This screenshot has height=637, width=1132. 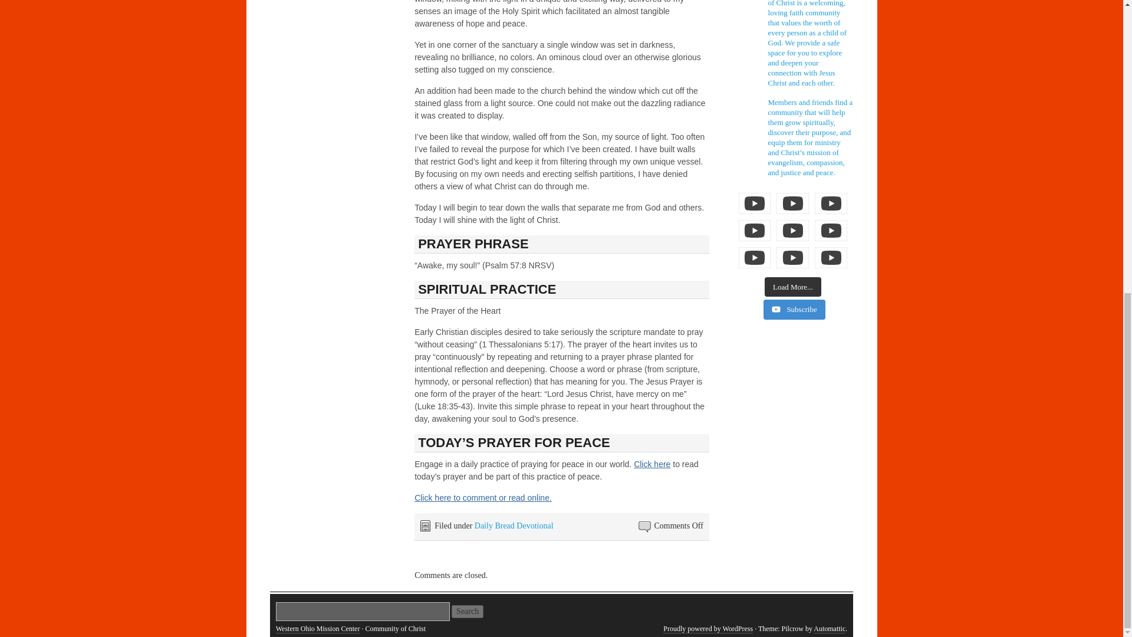 What do you see at coordinates (652, 464) in the screenshot?
I see `Click here` at bounding box center [652, 464].